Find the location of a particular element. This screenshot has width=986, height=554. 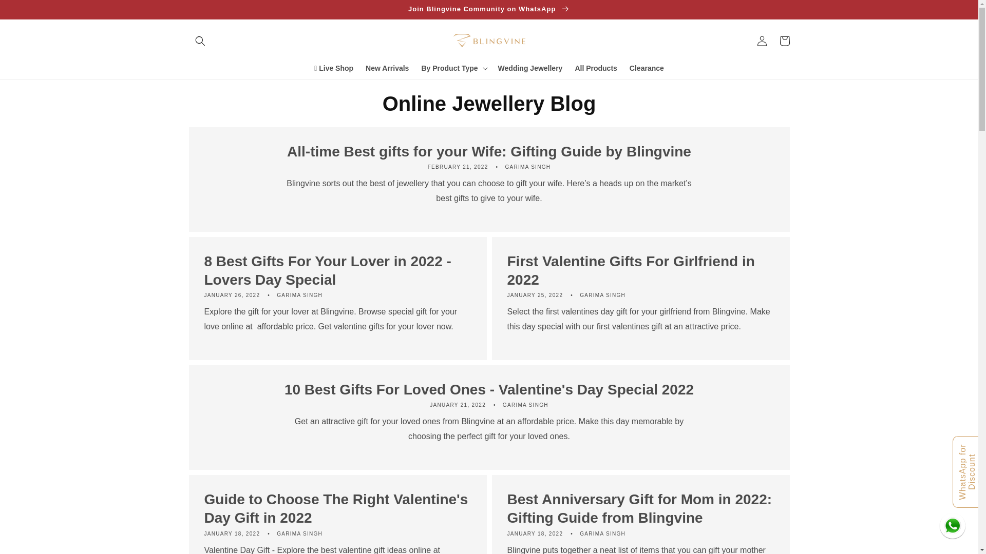

Skip to content is located at coordinates (31, 11).